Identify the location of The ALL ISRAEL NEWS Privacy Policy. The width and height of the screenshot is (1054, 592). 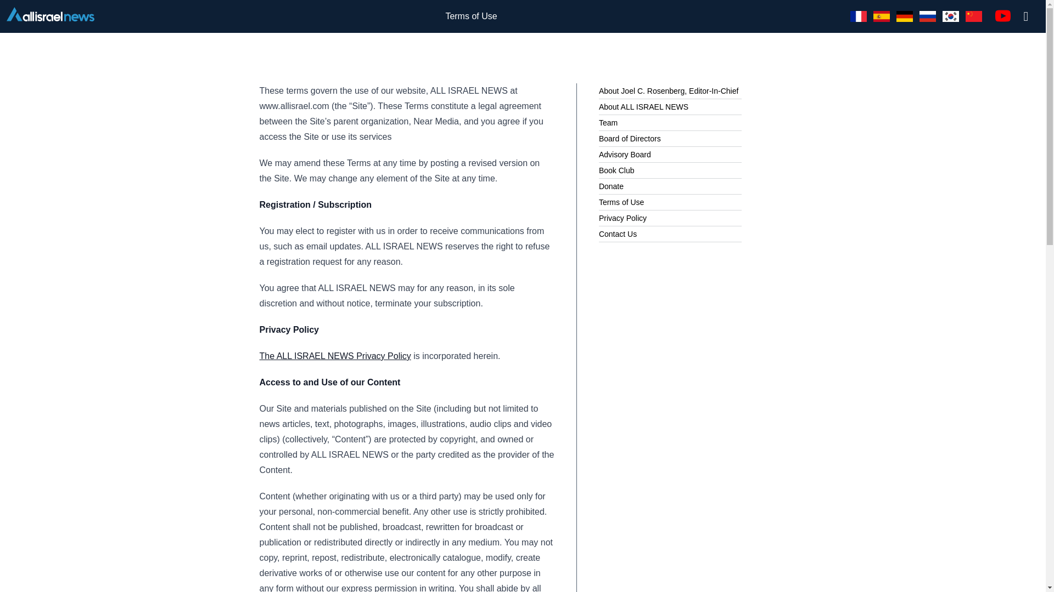
(335, 356).